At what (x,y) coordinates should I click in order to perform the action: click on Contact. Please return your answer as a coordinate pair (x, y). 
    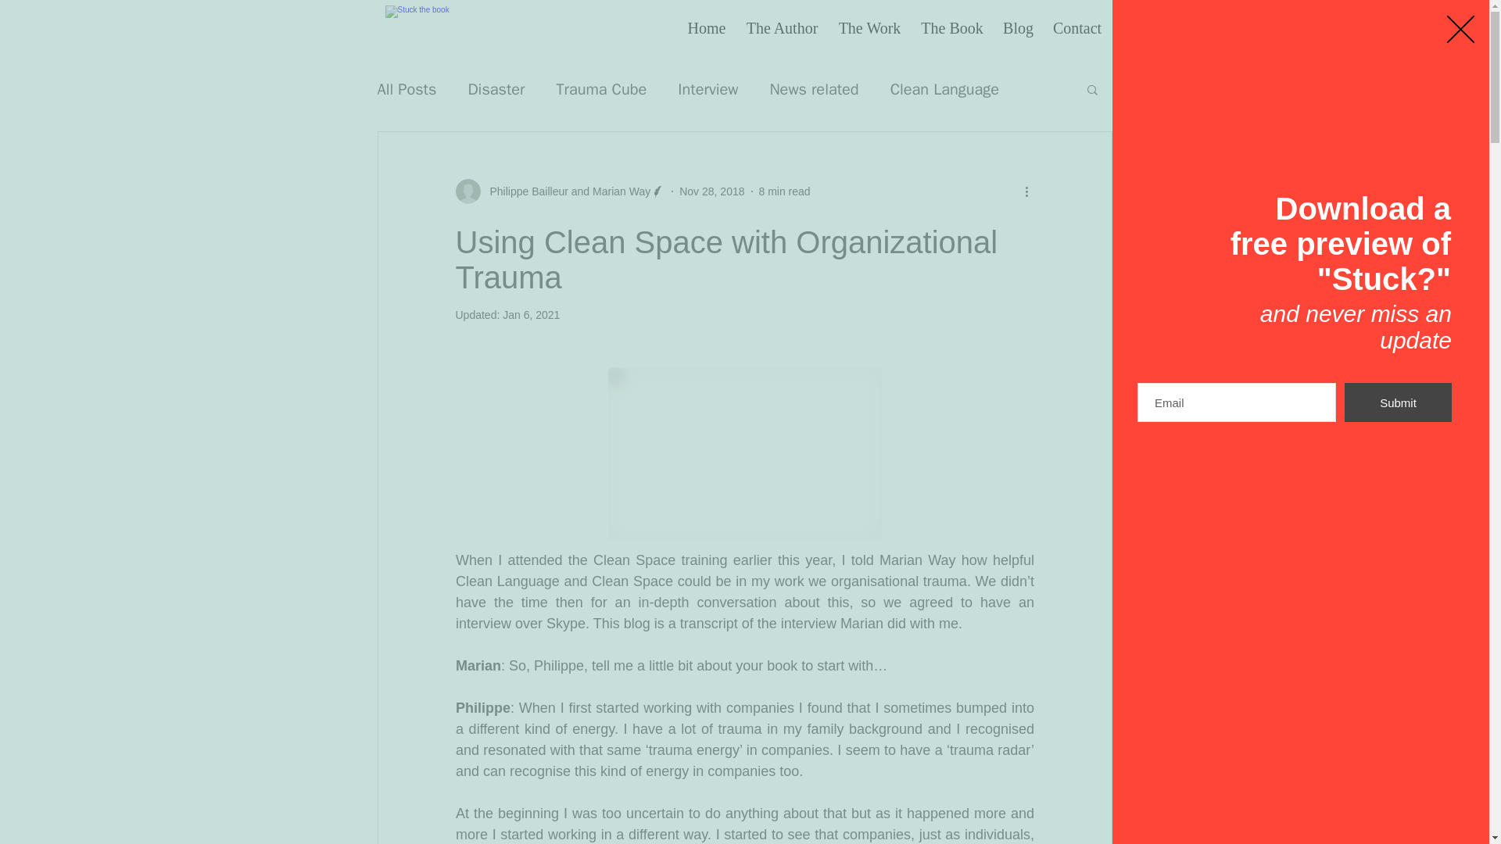
    Looking at the image, I should click on (1076, 27).